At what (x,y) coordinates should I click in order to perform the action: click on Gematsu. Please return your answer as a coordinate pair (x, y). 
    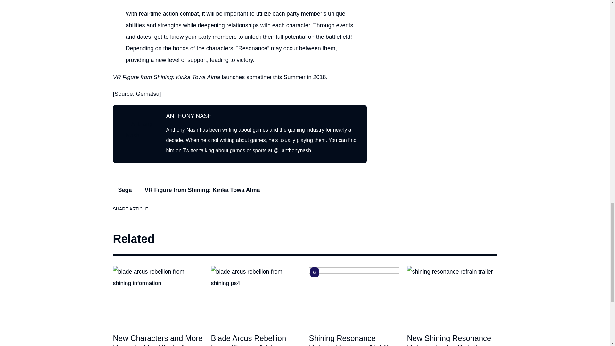
    Looking at the image, I should click on (147, 94).